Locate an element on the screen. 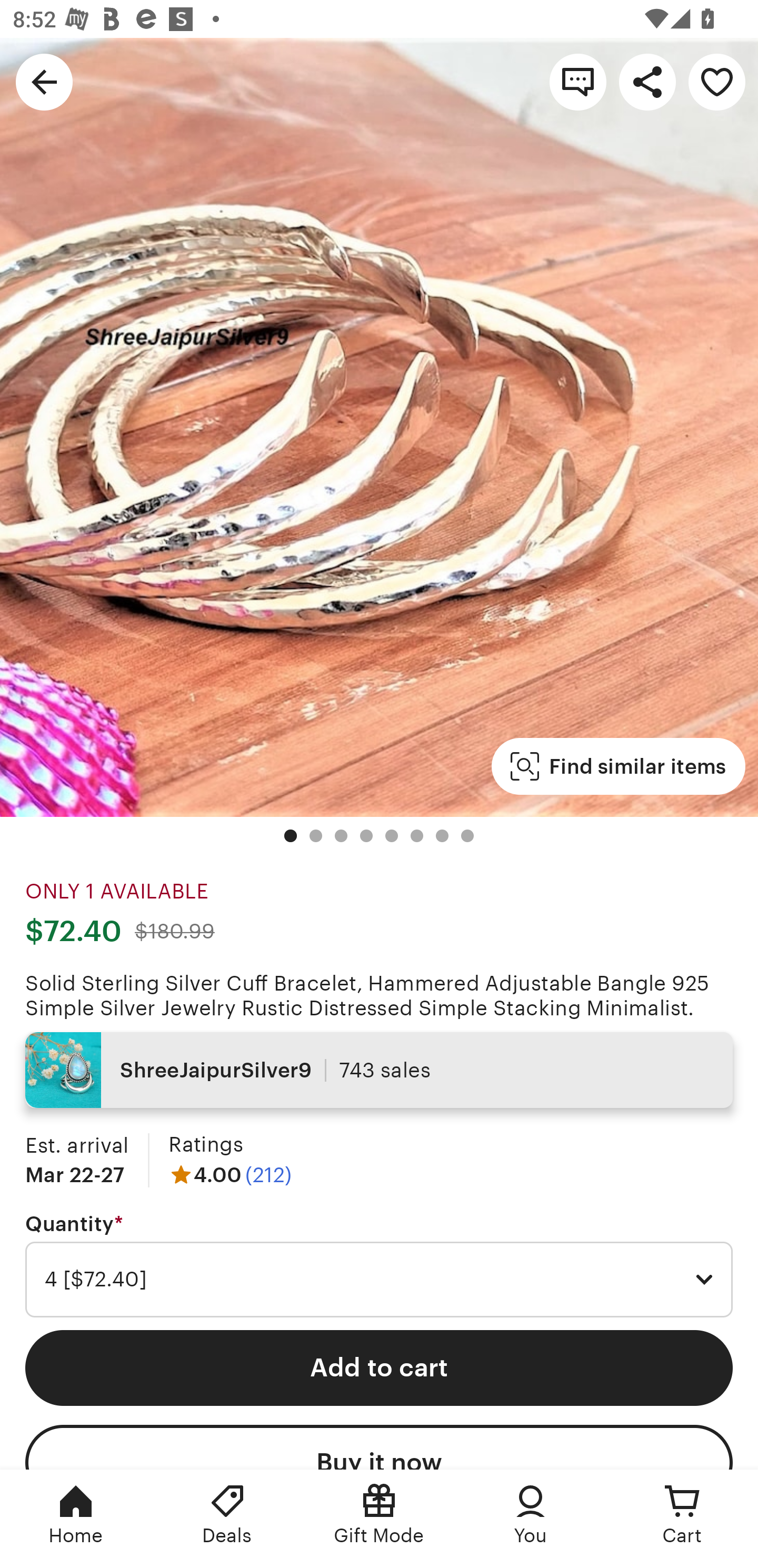 This screenshot has width=758, height=1558. Ratings is located at coordinates (205, 1144).